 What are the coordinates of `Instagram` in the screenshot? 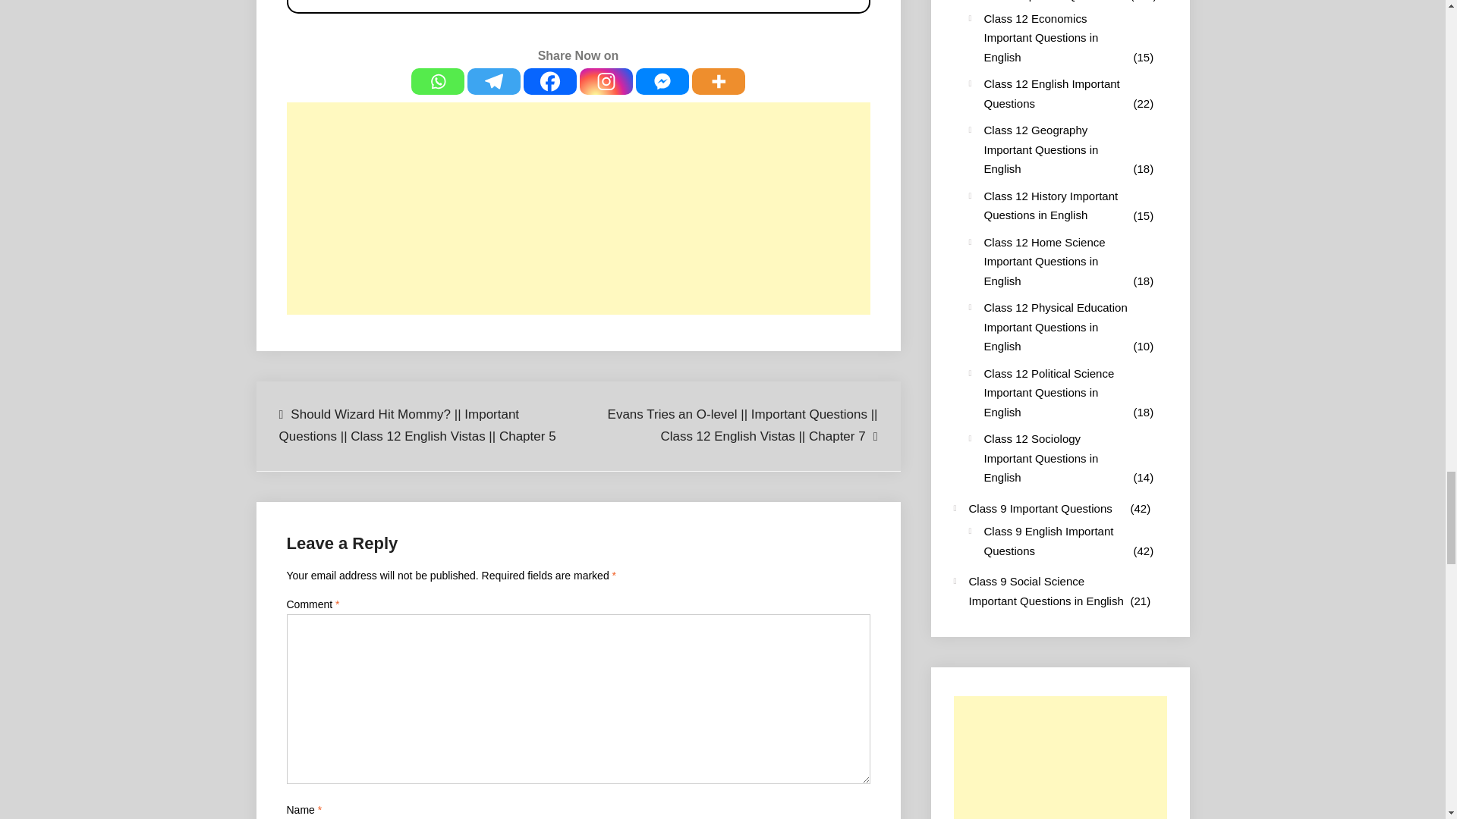 It's located at (606, 81).